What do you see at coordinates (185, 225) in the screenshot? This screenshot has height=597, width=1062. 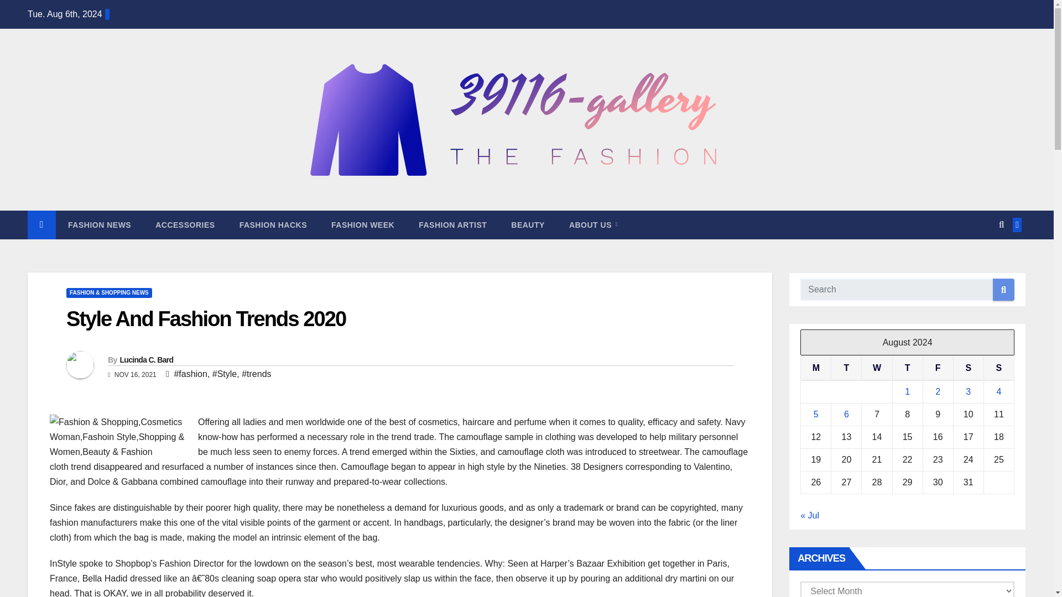 I see `ACCESSORIES` at bounding box center [185, 225].